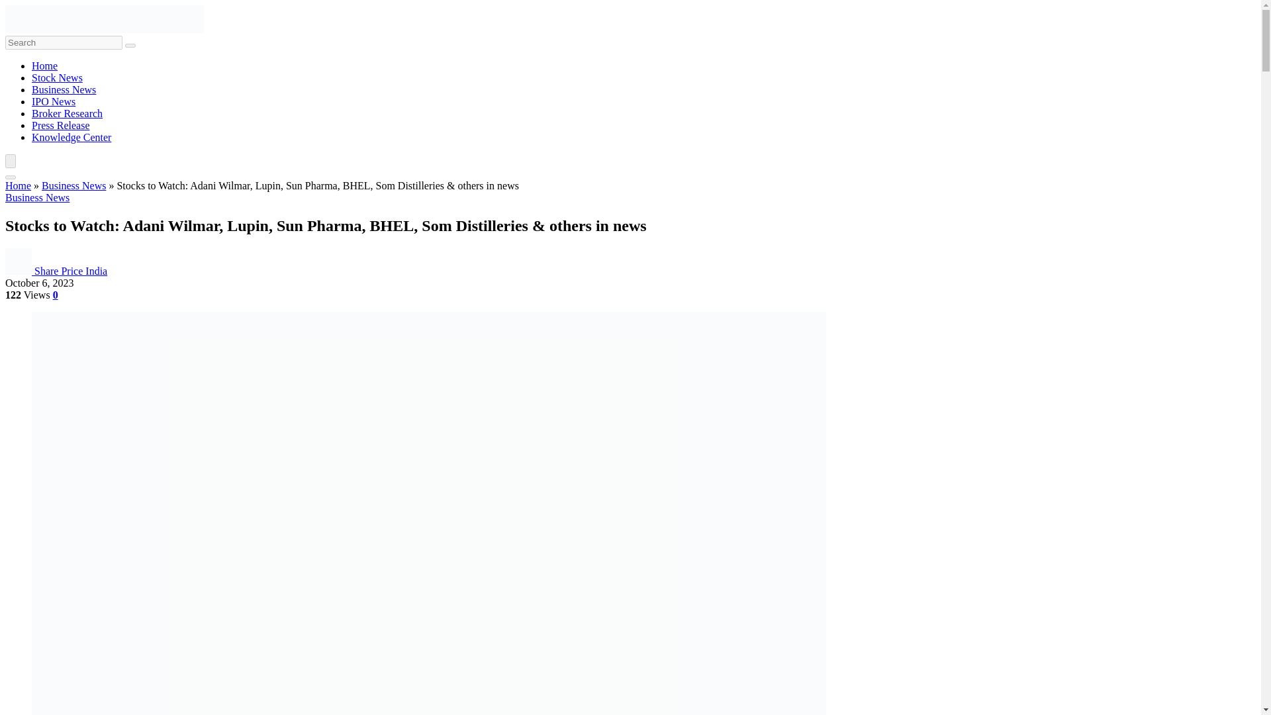 The image size is (1271, 715). What do you see at coordinates (37, 197) in the screenshot?
I see `Business News` at bounding box center [37, 197].